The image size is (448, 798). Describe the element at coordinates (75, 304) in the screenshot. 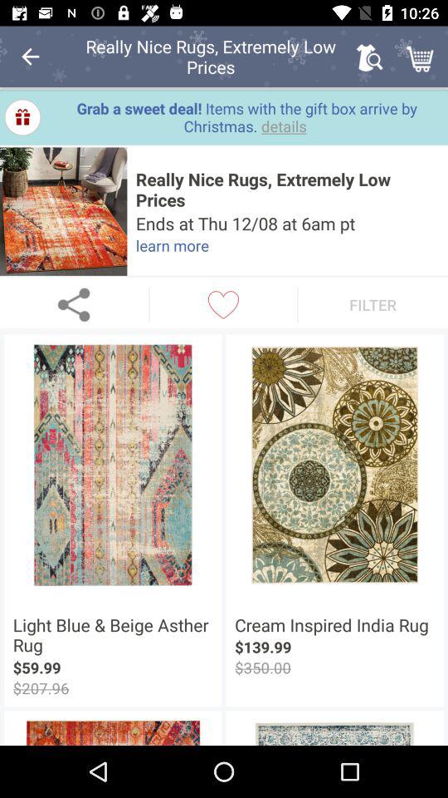

I see `share the article` at that location.